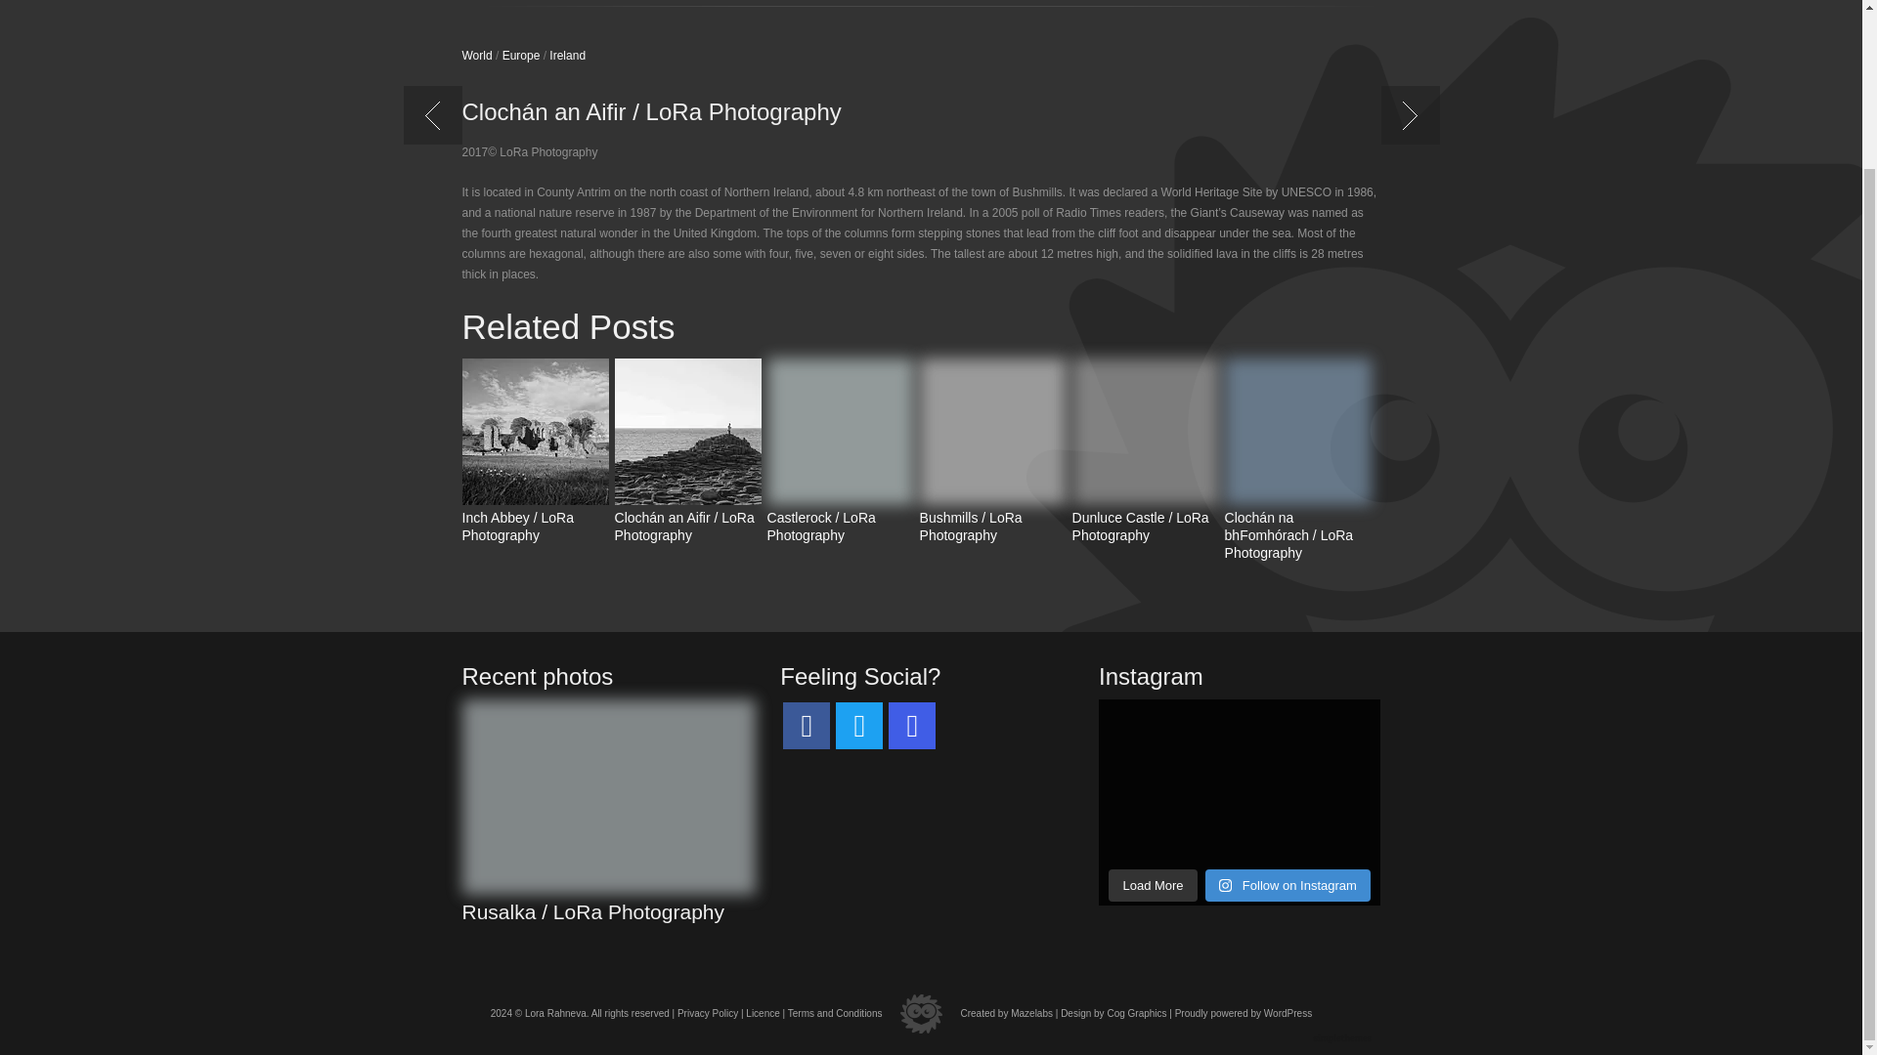 The width and height of the screenshot is (1877, 1055). Describe the element at coordinates (808, 3) in the screenshot. I see `Product Photography` at that location.